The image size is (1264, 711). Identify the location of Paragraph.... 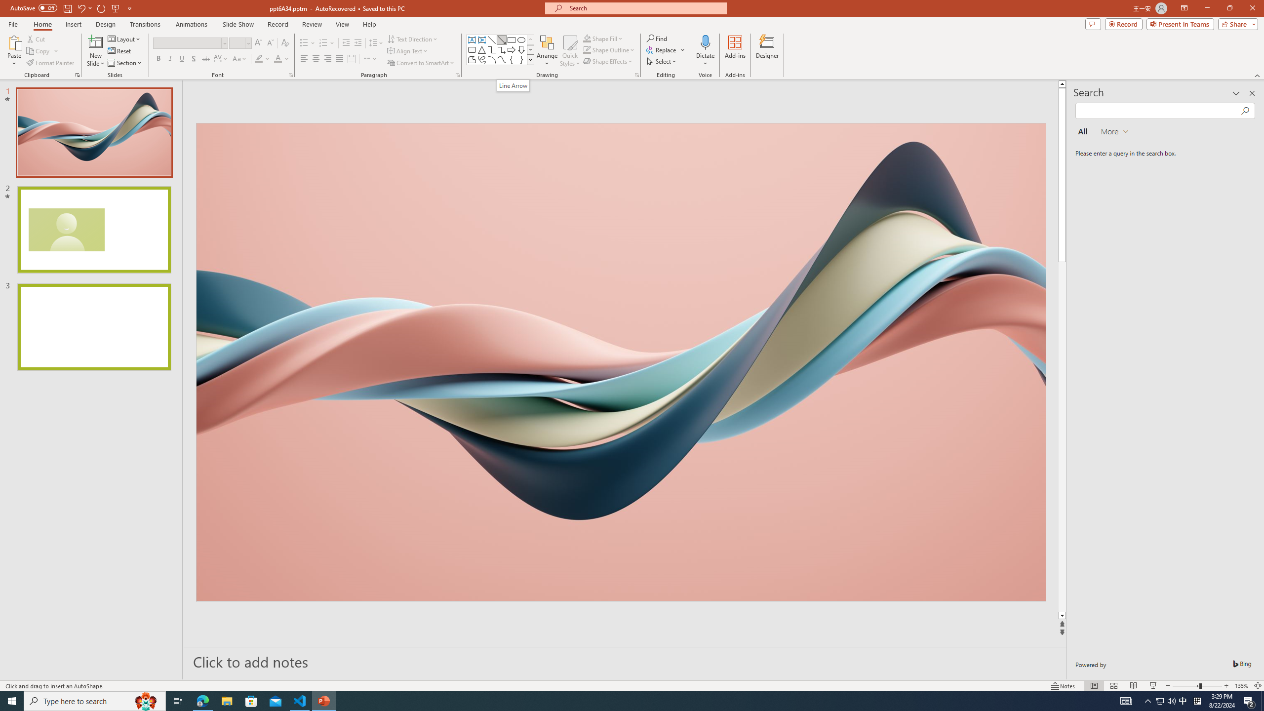
(457, 75).